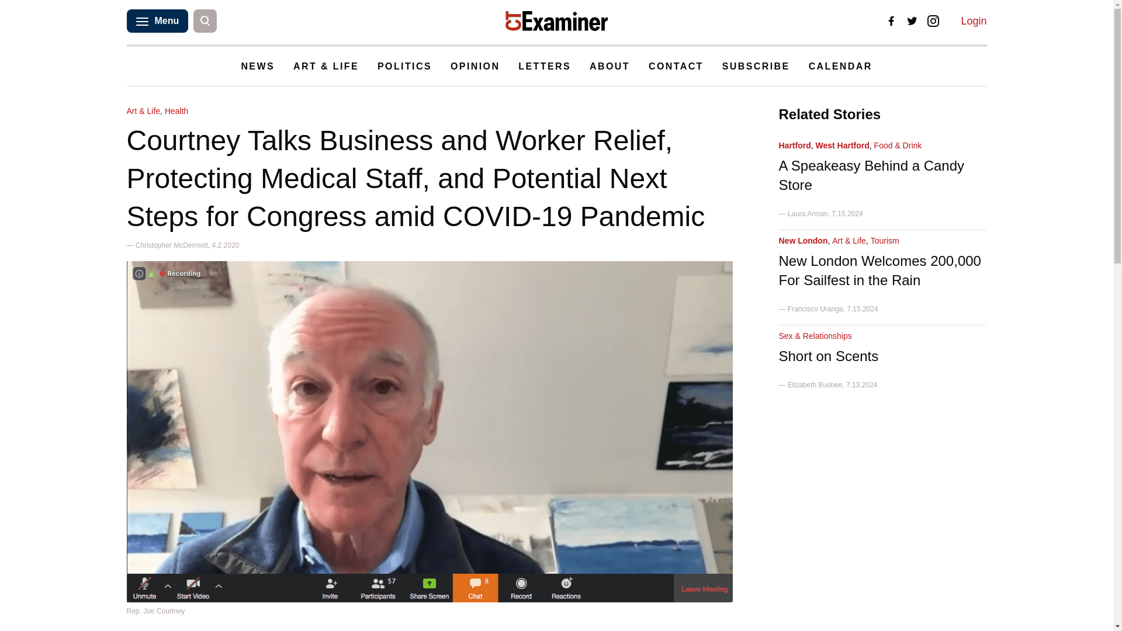 This screenshot has width=1122, height=631. Describe the element at coordinates (545, 66) in the screenshot. I see `LETTERS` at that location.